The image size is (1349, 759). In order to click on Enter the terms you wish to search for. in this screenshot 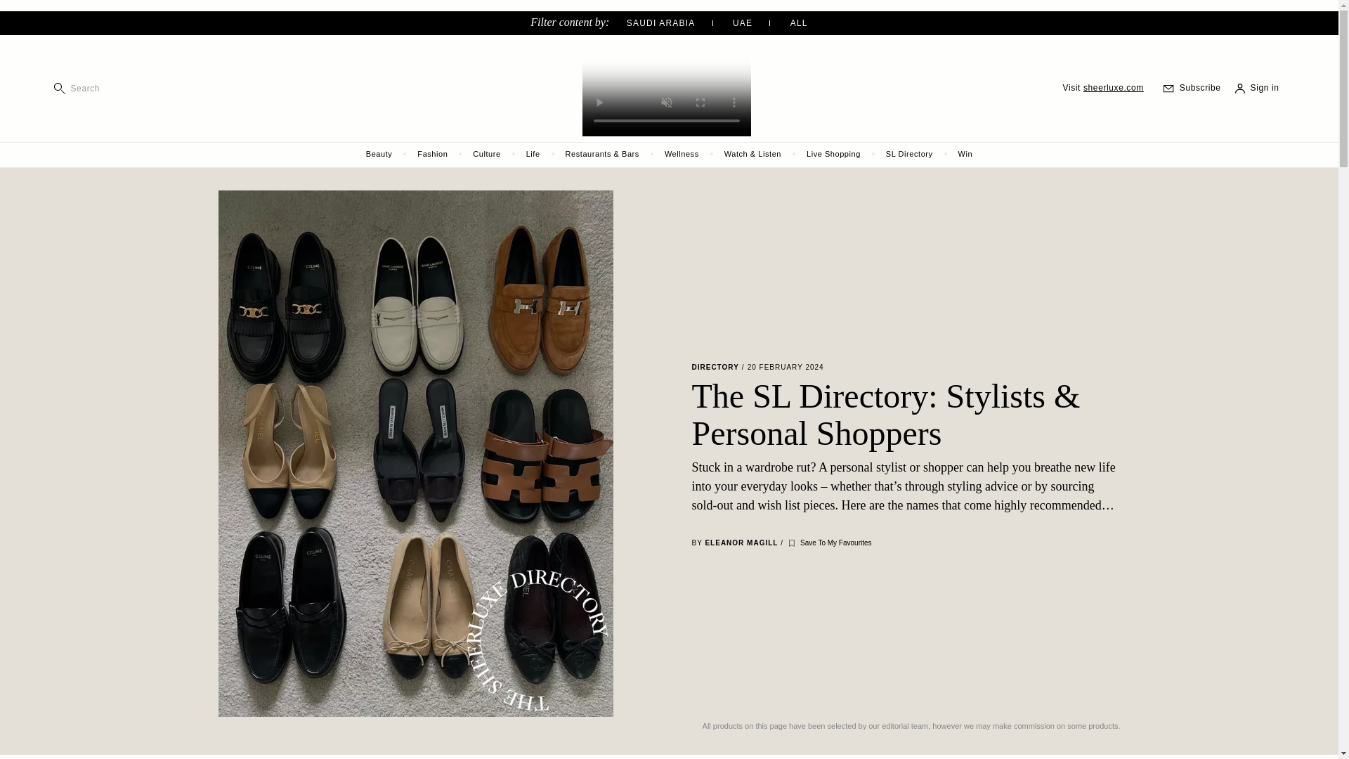, I will do `click(131, 90)`.